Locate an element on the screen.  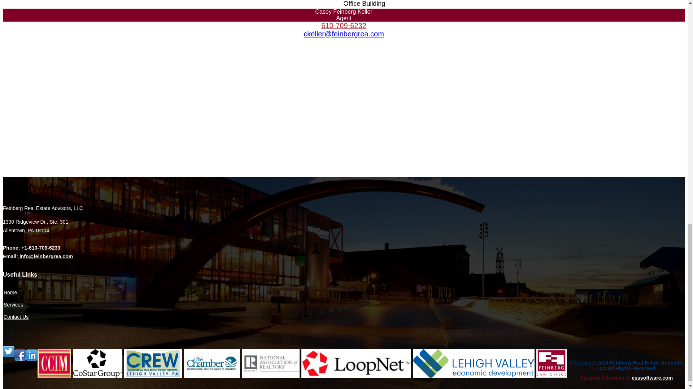
Services is located at coordinates (13, 305).